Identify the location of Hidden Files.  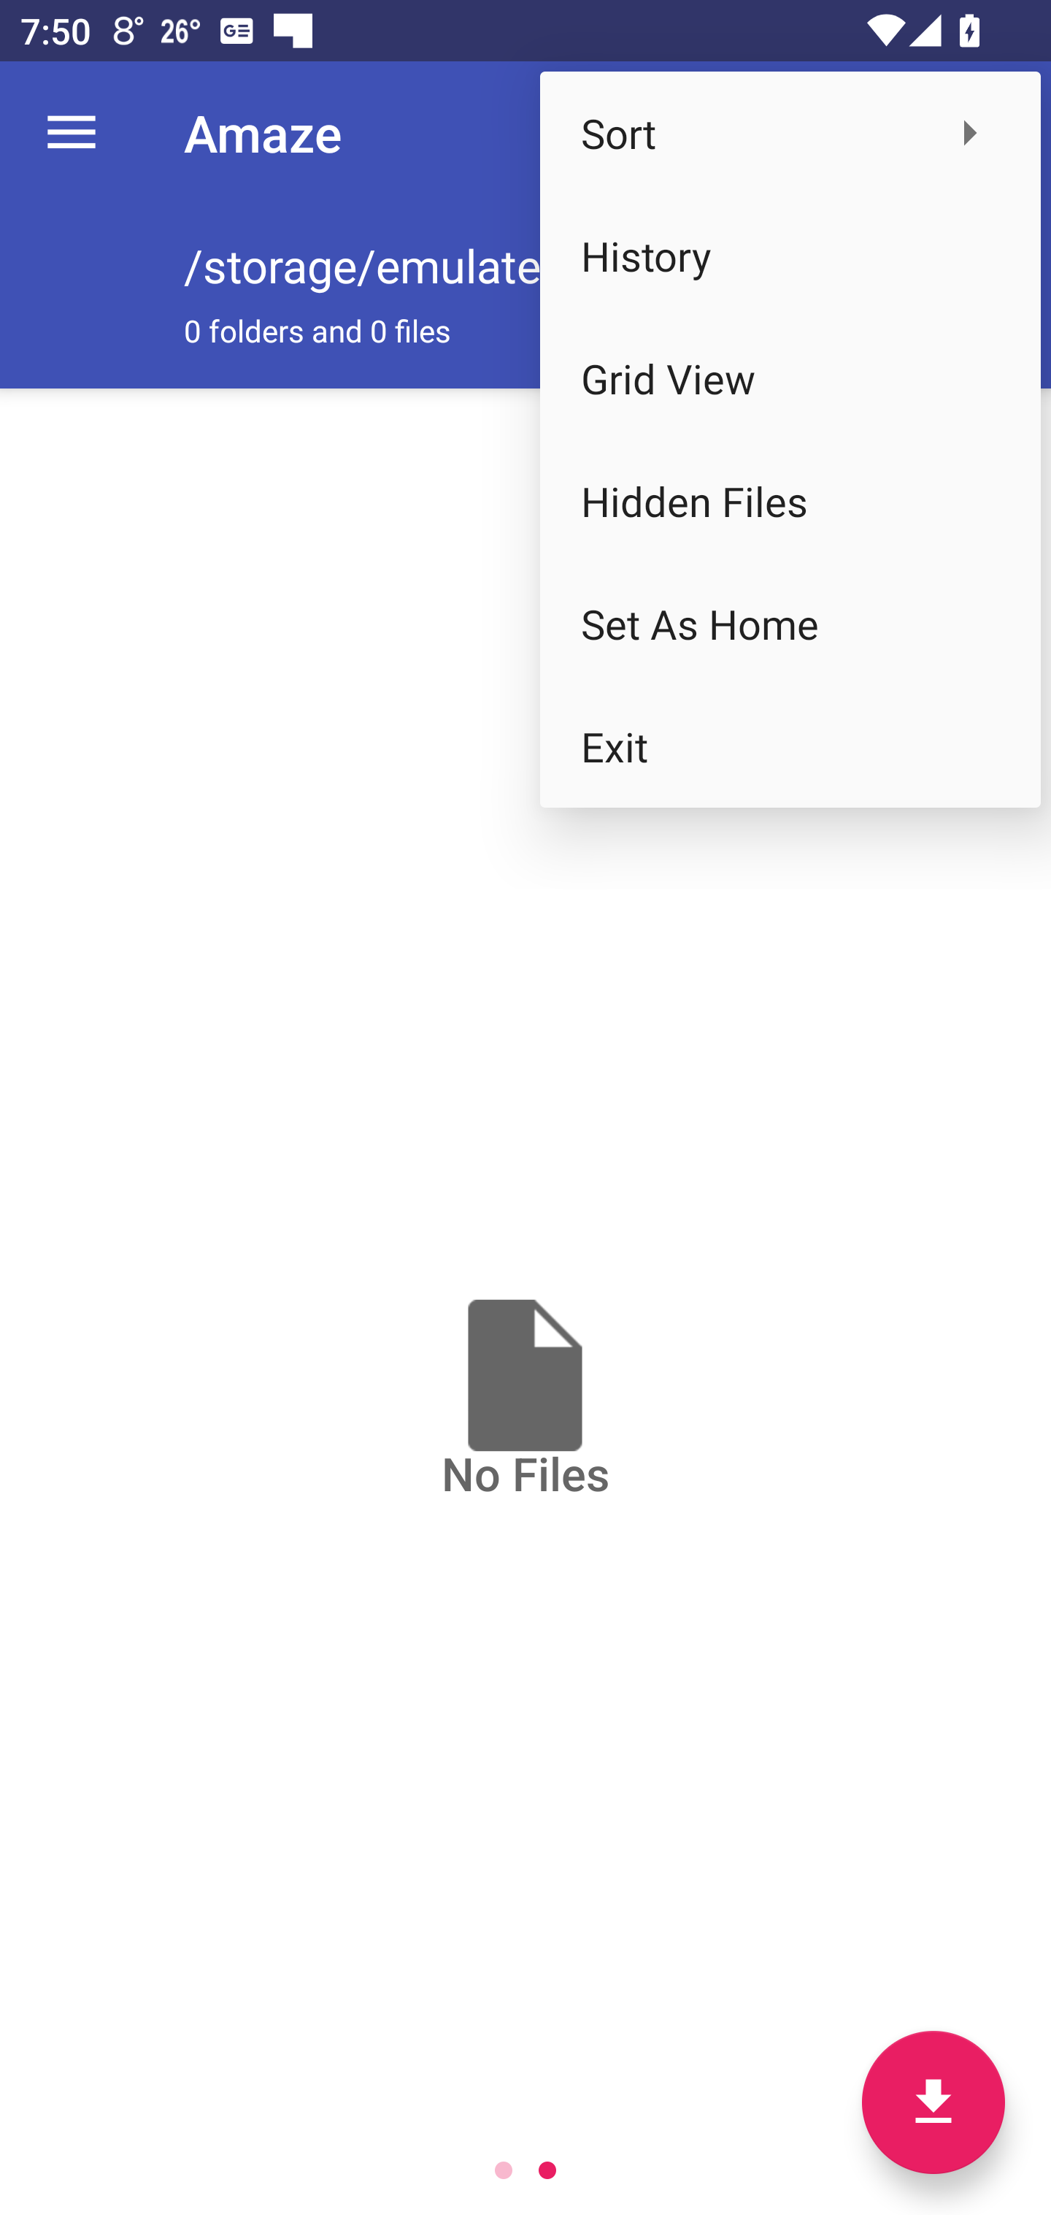
(790, 500).